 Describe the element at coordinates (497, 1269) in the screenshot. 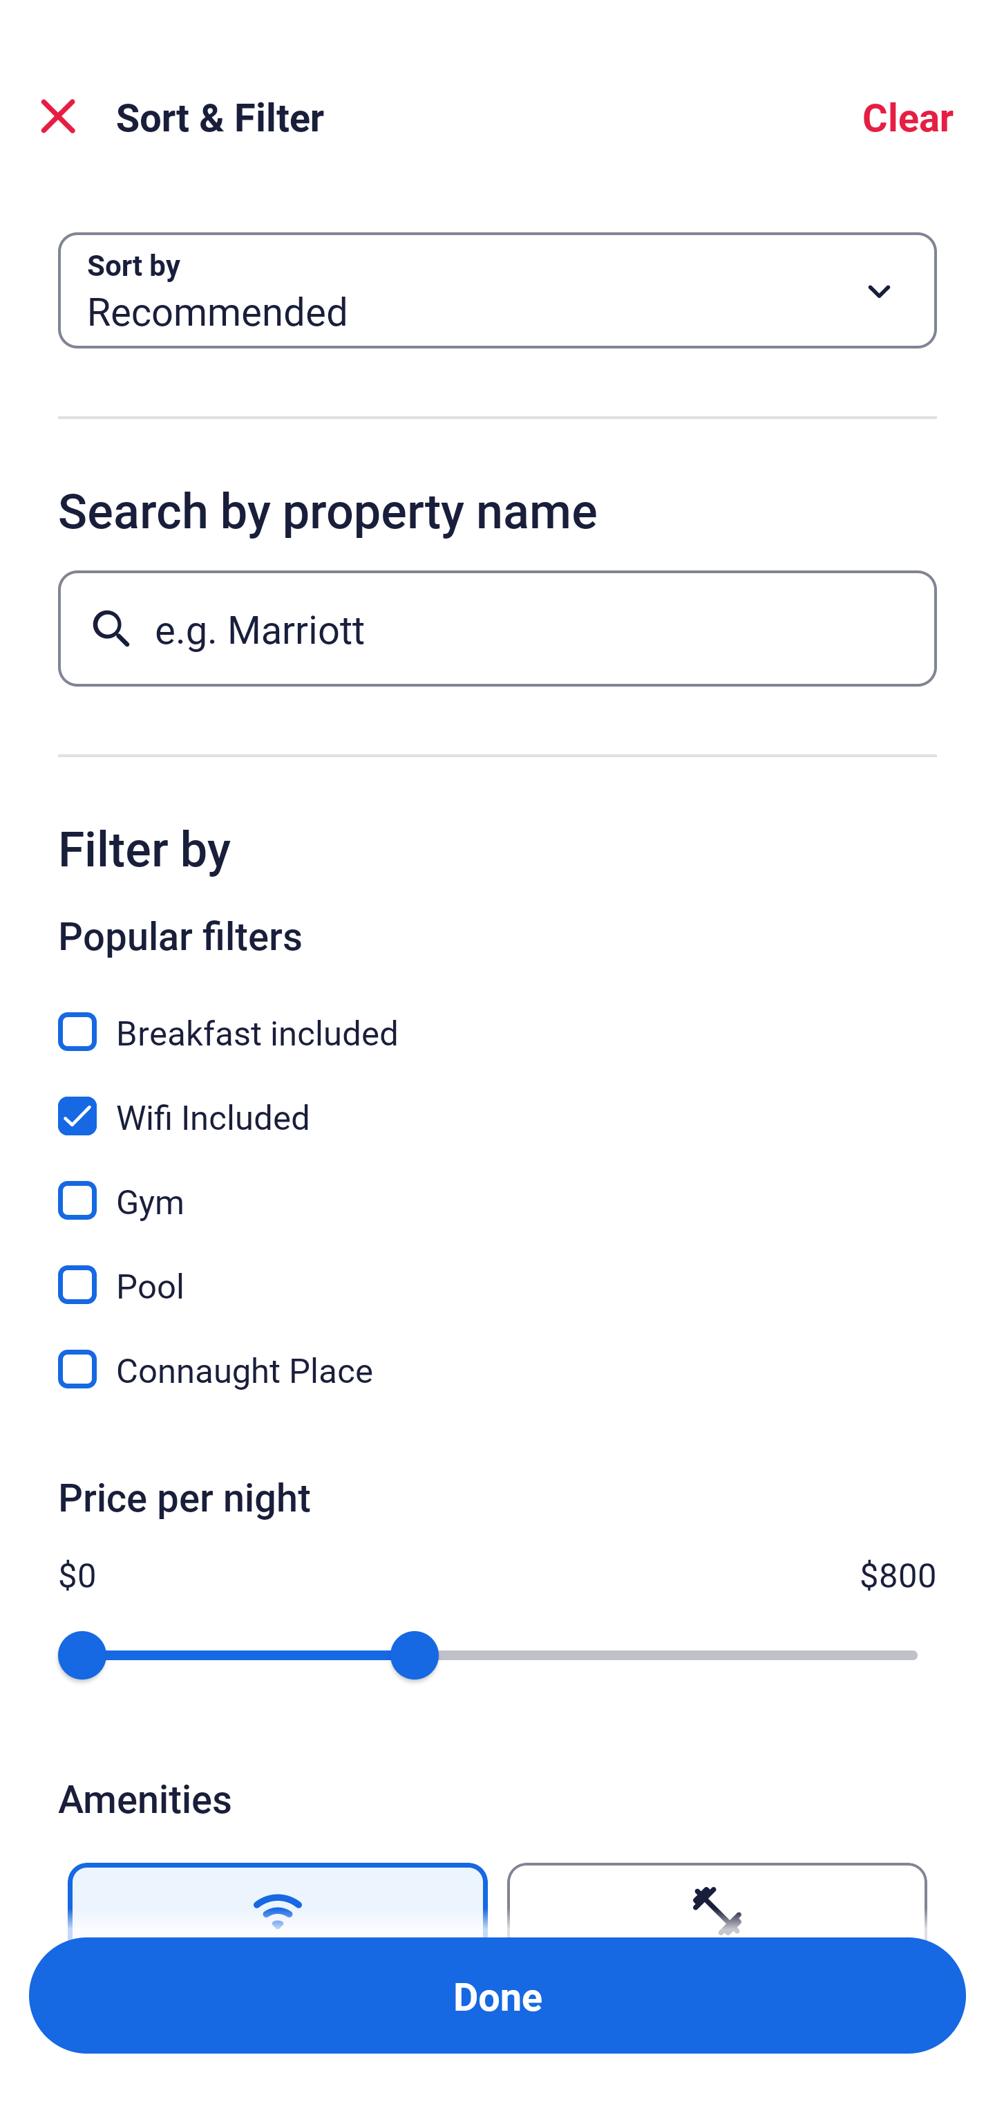

I see `Pool, Pool` at that location.